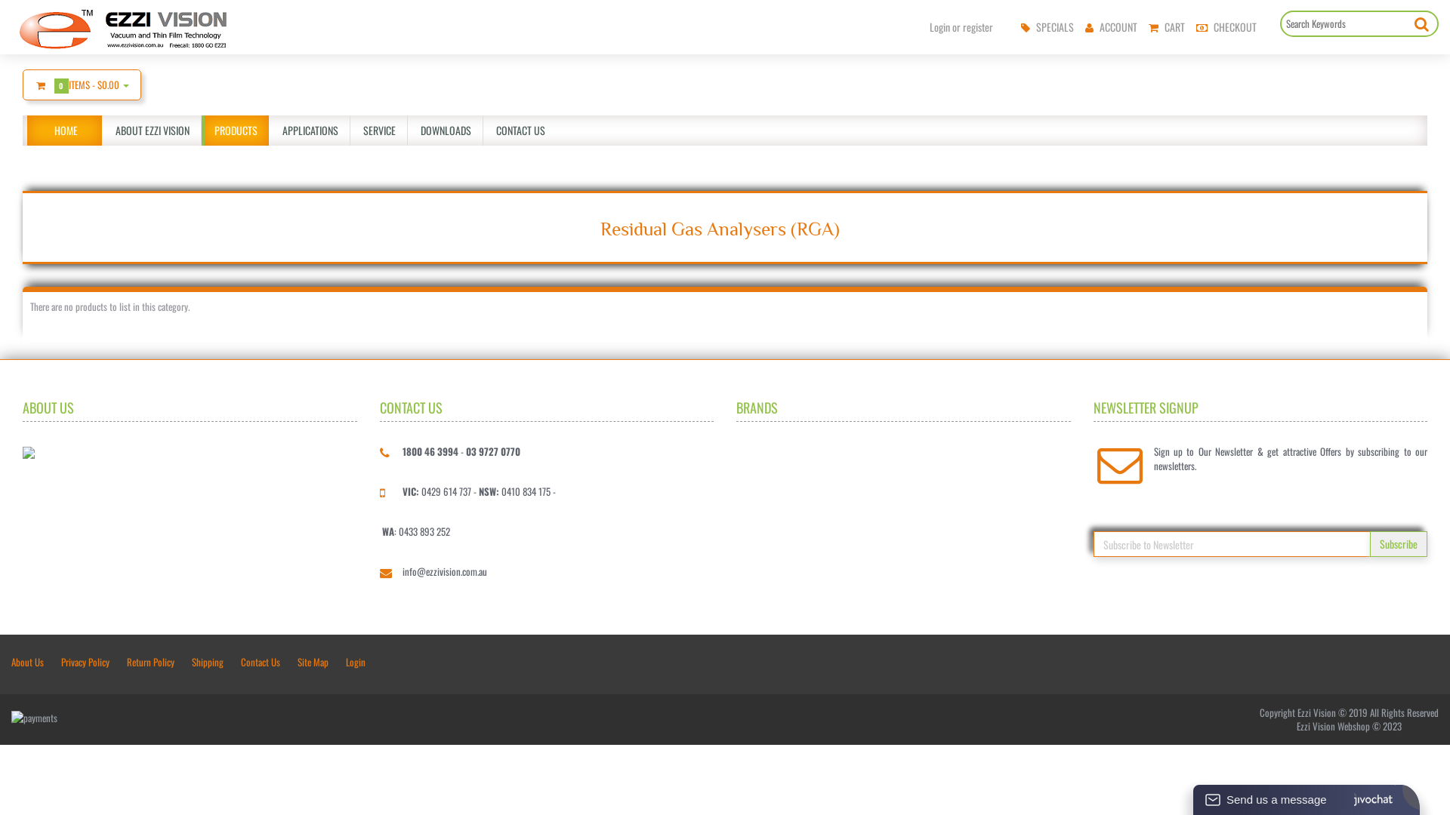 This screenshot has height=815, width=1450. What do you see at coordinates (1045, 27) in the screenshot?
I see ` SPECIALS` at bounding box center [1045, 27].